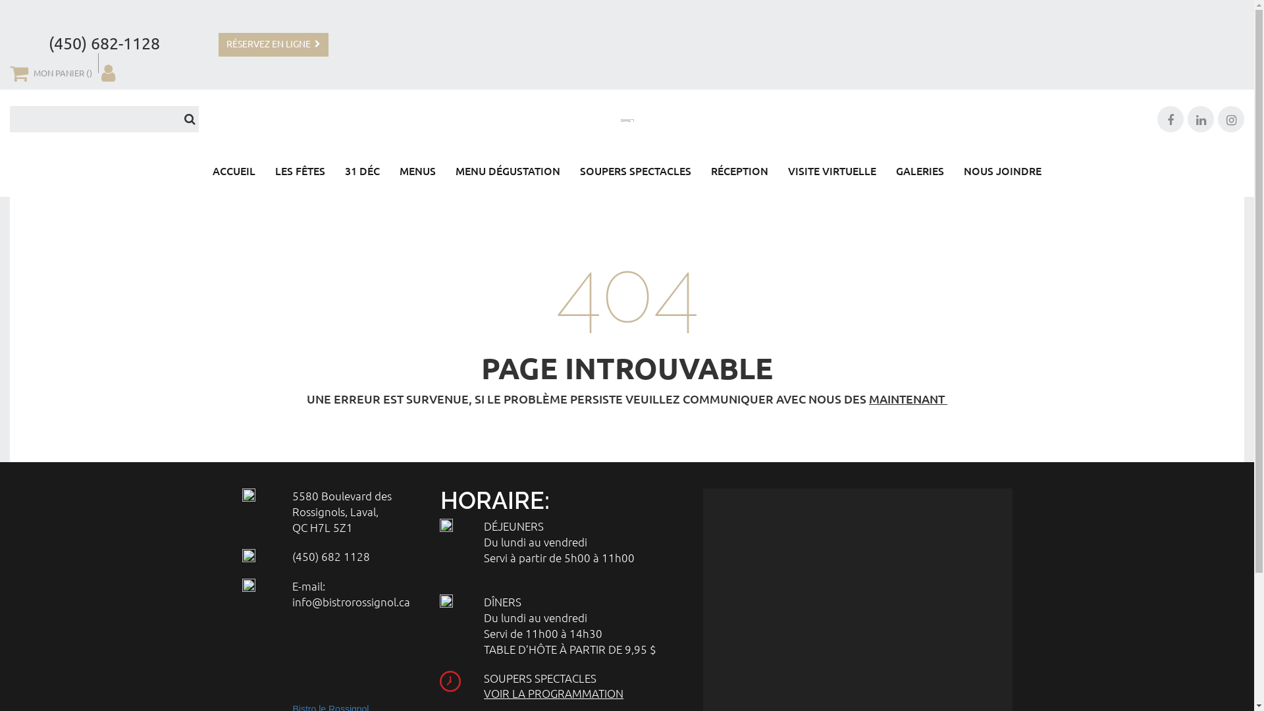 The height and width of the screenshot is (711, 1264). I want to click on ACCUEIL, so click(234, 172).